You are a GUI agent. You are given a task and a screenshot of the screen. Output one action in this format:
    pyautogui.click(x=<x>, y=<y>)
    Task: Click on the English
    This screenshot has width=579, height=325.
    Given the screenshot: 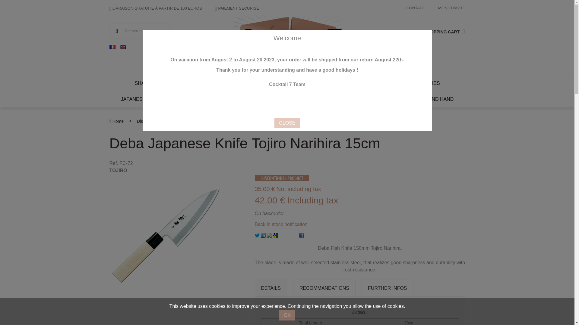 What is the action you would take?
    pyautogui.click(x=122, y=47)
    